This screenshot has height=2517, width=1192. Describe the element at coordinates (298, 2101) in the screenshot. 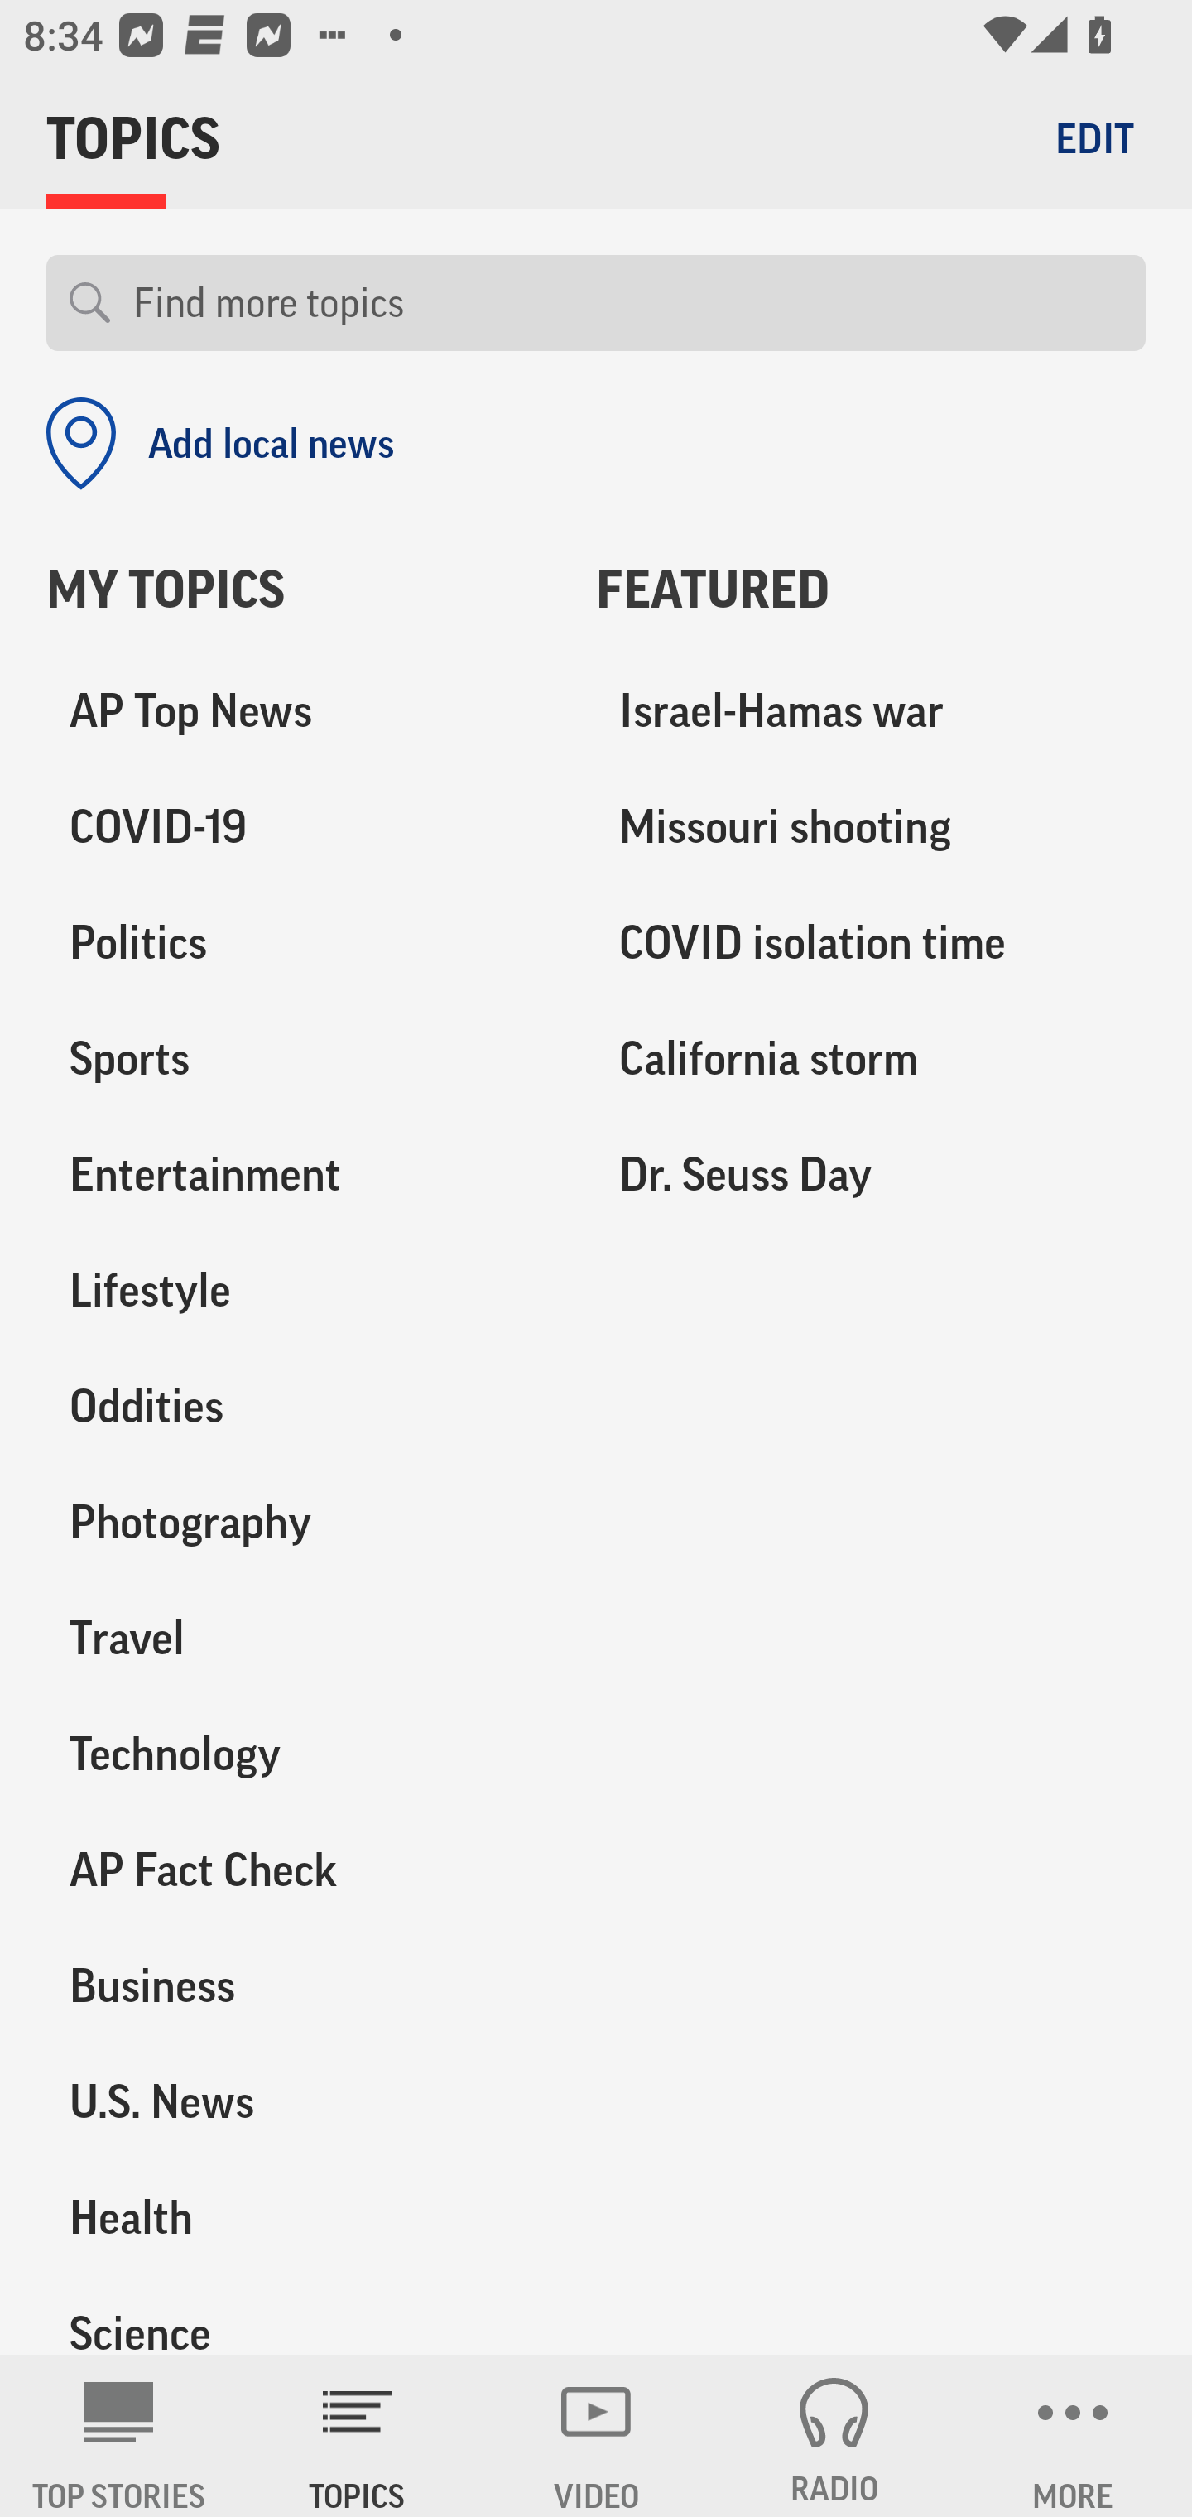

I see `U.S. News` at that location.